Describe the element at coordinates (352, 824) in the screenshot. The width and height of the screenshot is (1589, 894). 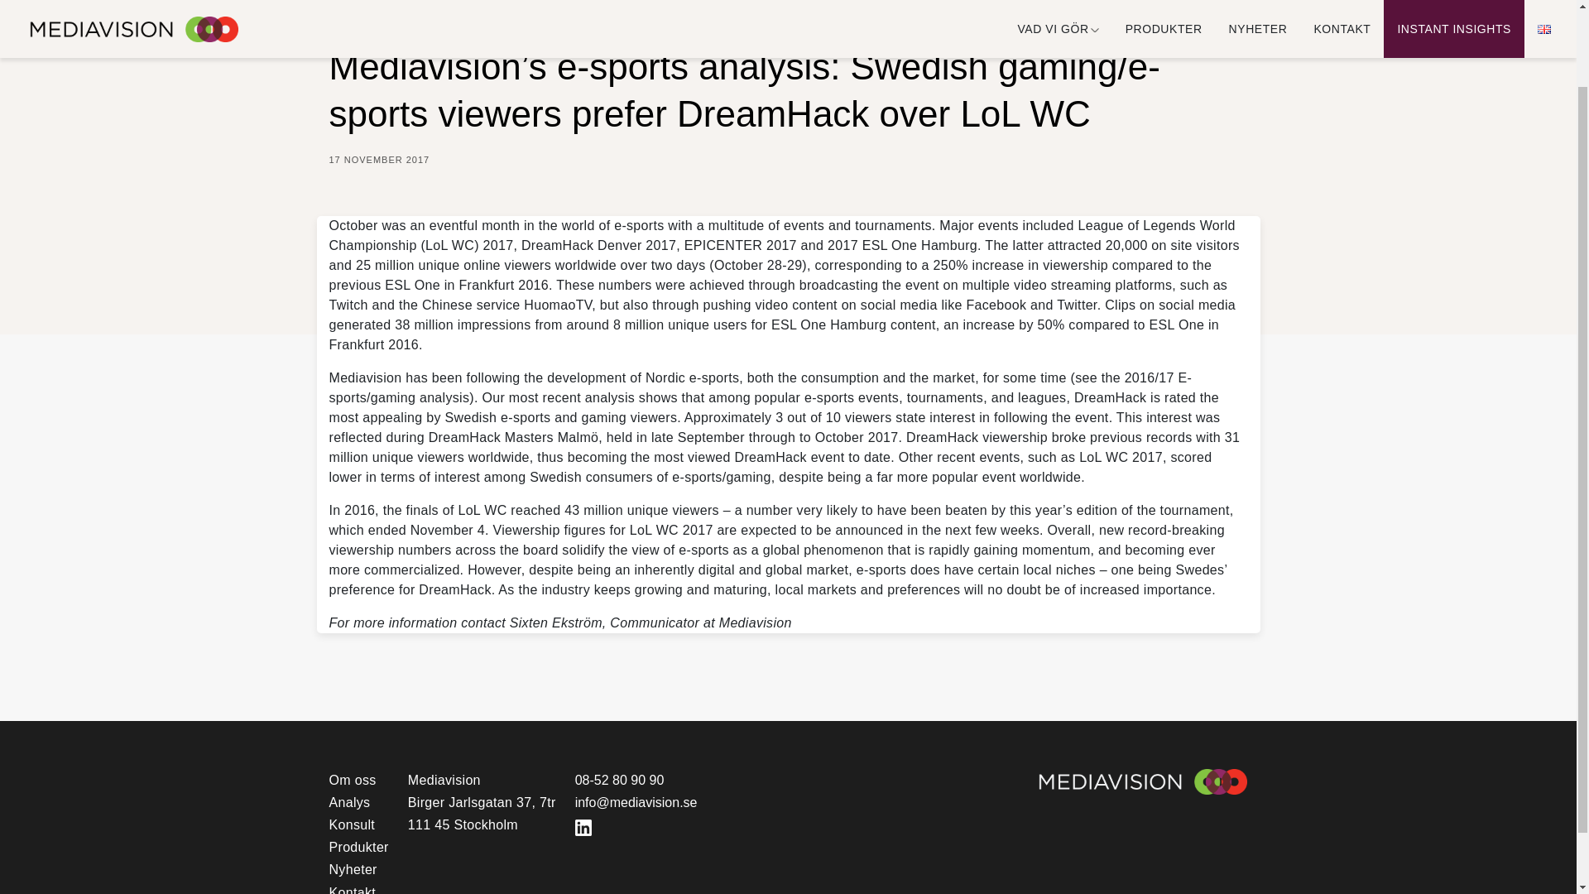
I see `Konsult` at that location.